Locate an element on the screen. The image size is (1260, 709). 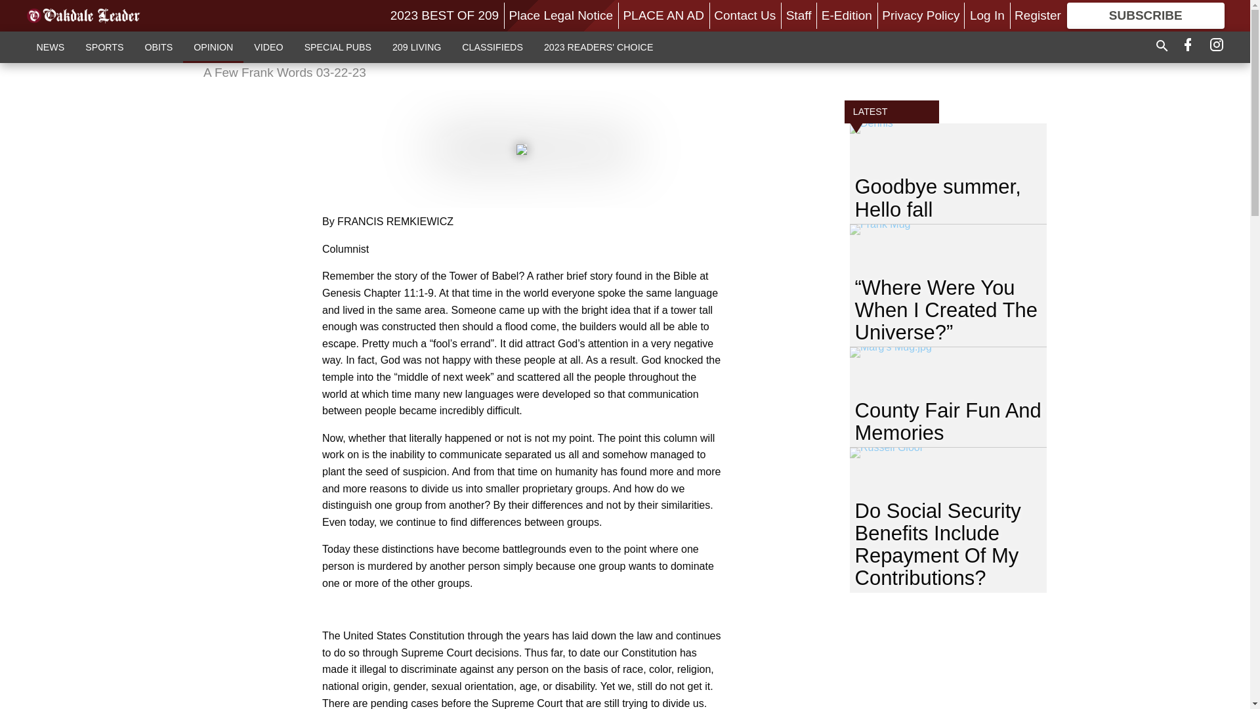
Place Legal Notice is located at coordinates (560, 15).